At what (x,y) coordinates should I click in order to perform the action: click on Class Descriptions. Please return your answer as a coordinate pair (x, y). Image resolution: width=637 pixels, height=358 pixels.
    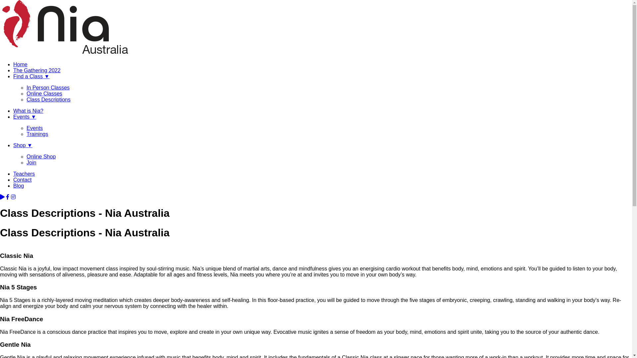
    Looking at the image, I should click on (48, 99).